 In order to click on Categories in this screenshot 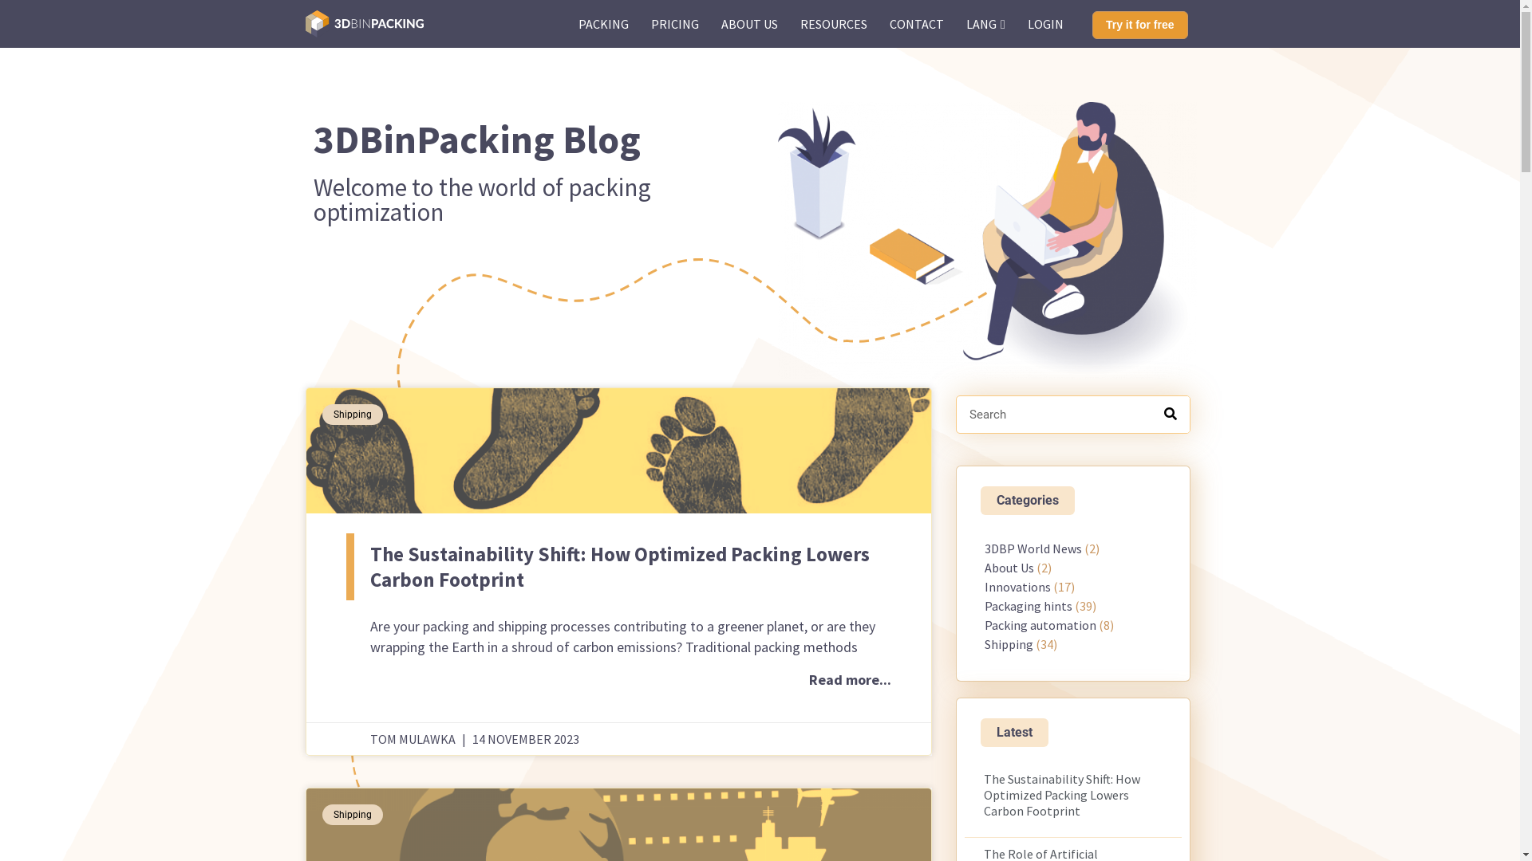, I will do `click(1028, 501)`.